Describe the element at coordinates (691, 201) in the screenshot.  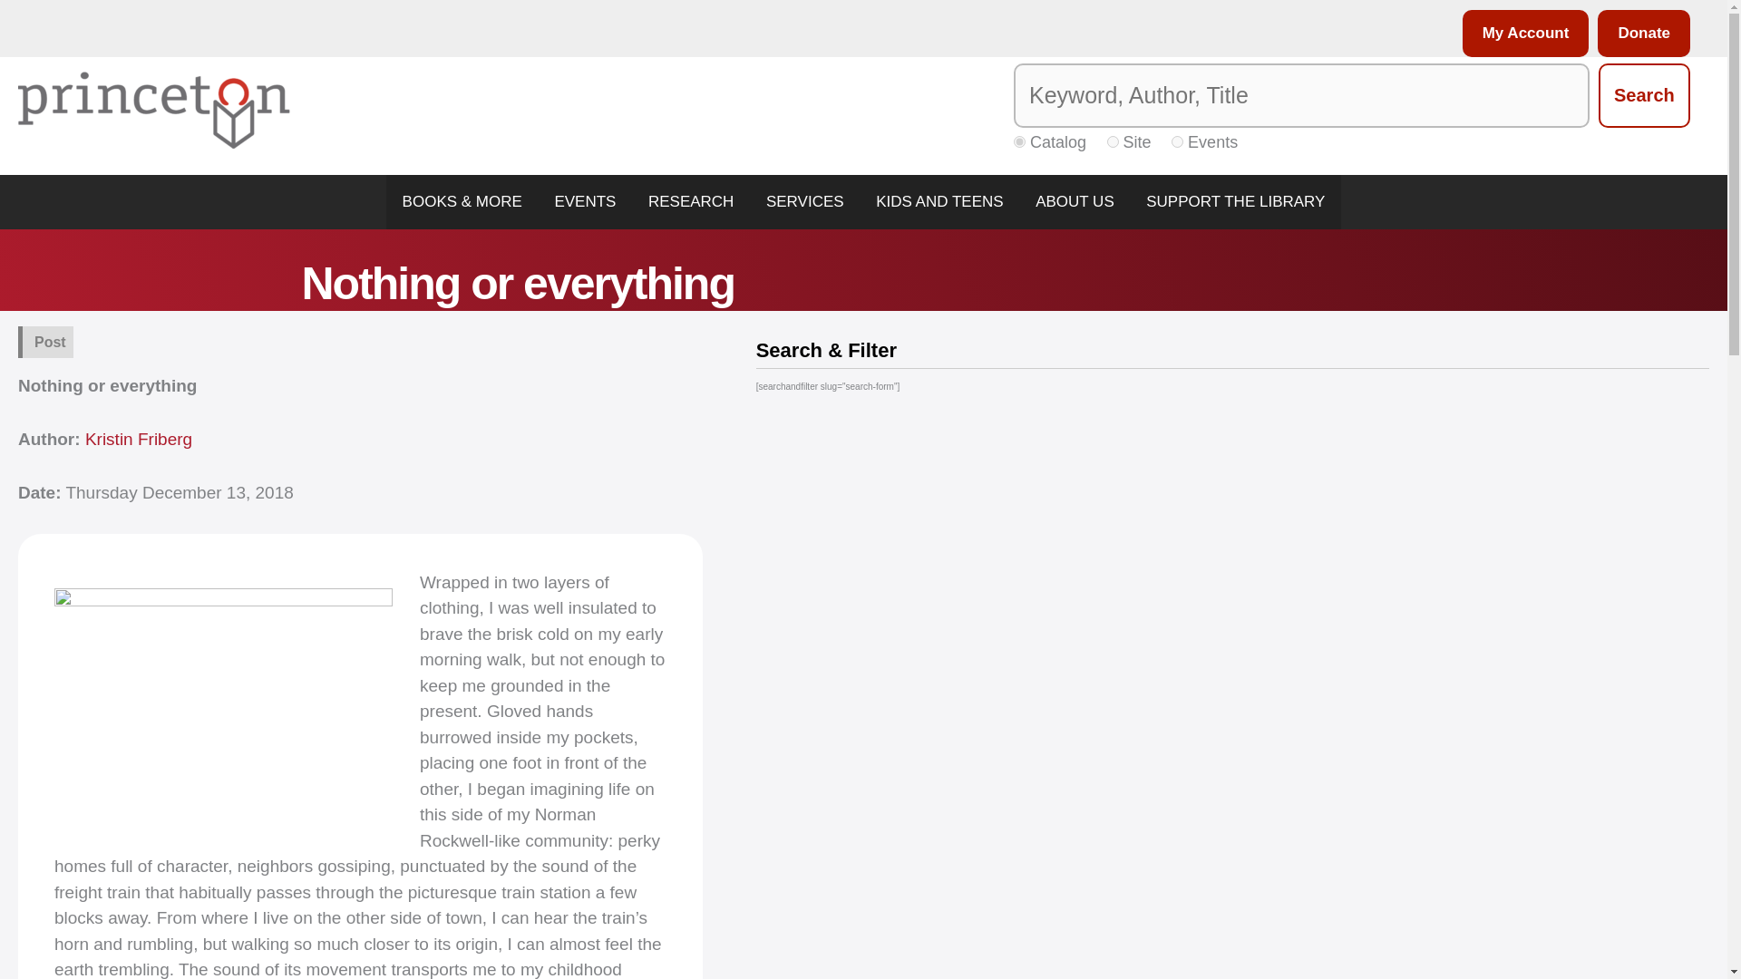
I see `RESEARCH` at that location.